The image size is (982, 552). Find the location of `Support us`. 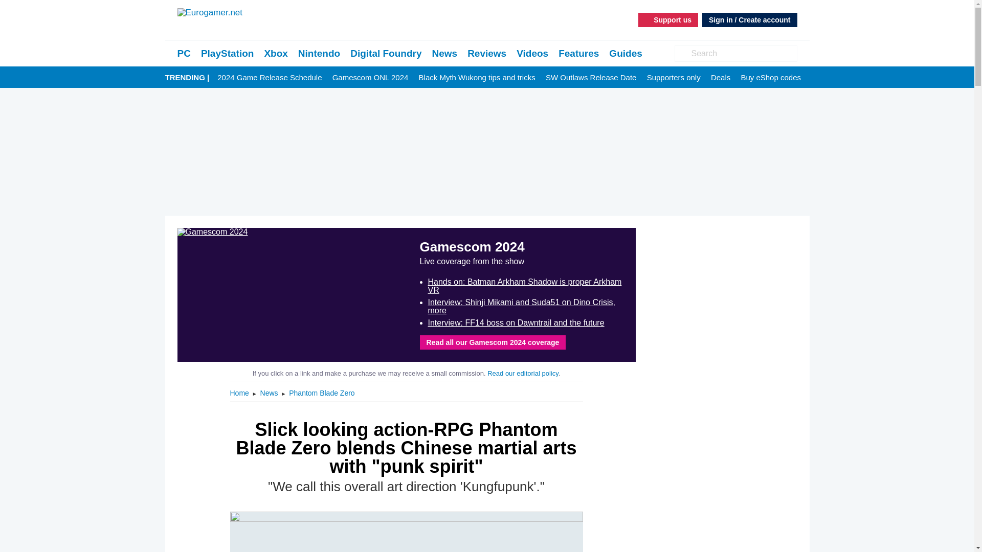

Support us is located at coordinates (668, 19).